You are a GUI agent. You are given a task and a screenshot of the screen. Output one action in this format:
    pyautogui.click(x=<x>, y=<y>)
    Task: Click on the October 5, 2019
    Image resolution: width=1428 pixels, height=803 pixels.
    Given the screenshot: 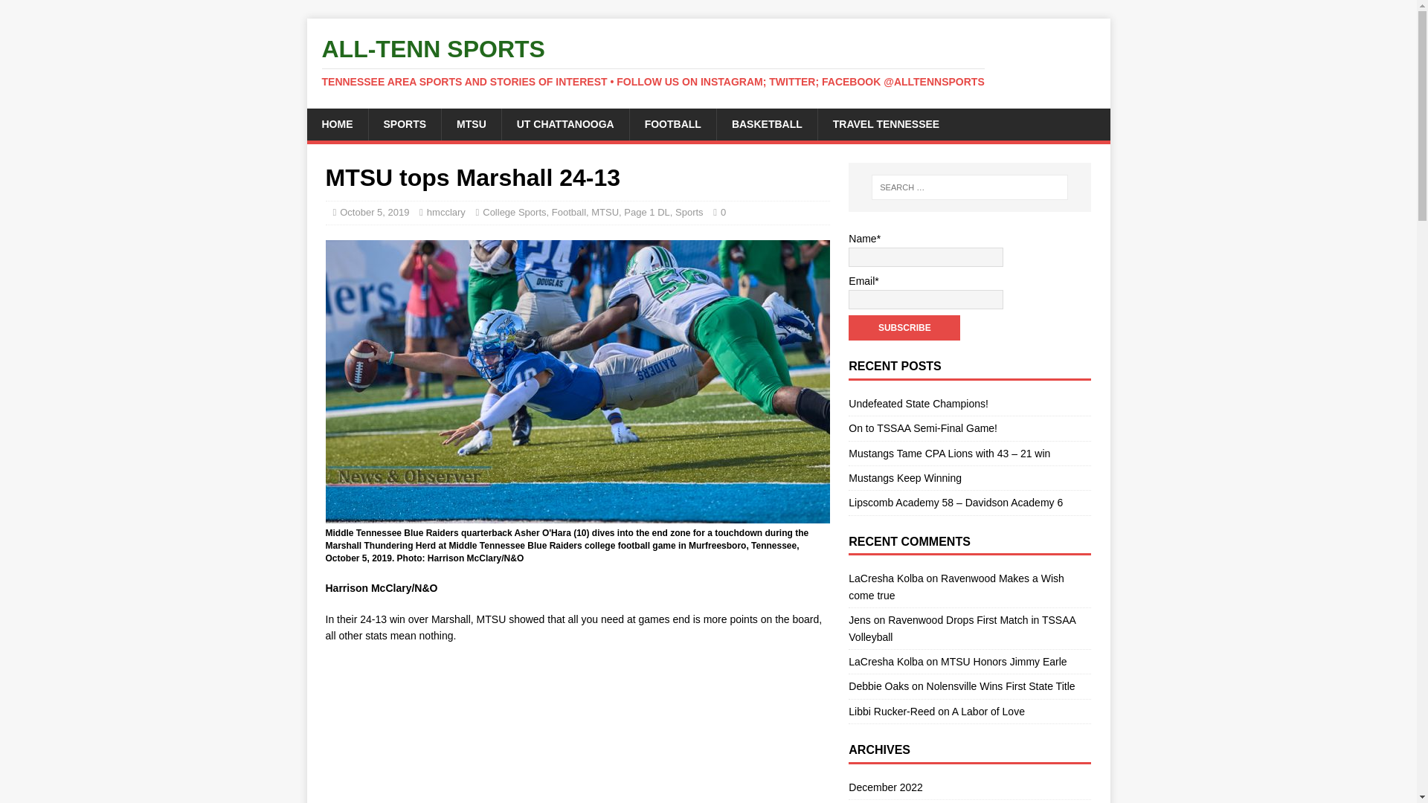 What is the action you would take?
    pyautogui.click(x=373, y=211)
    